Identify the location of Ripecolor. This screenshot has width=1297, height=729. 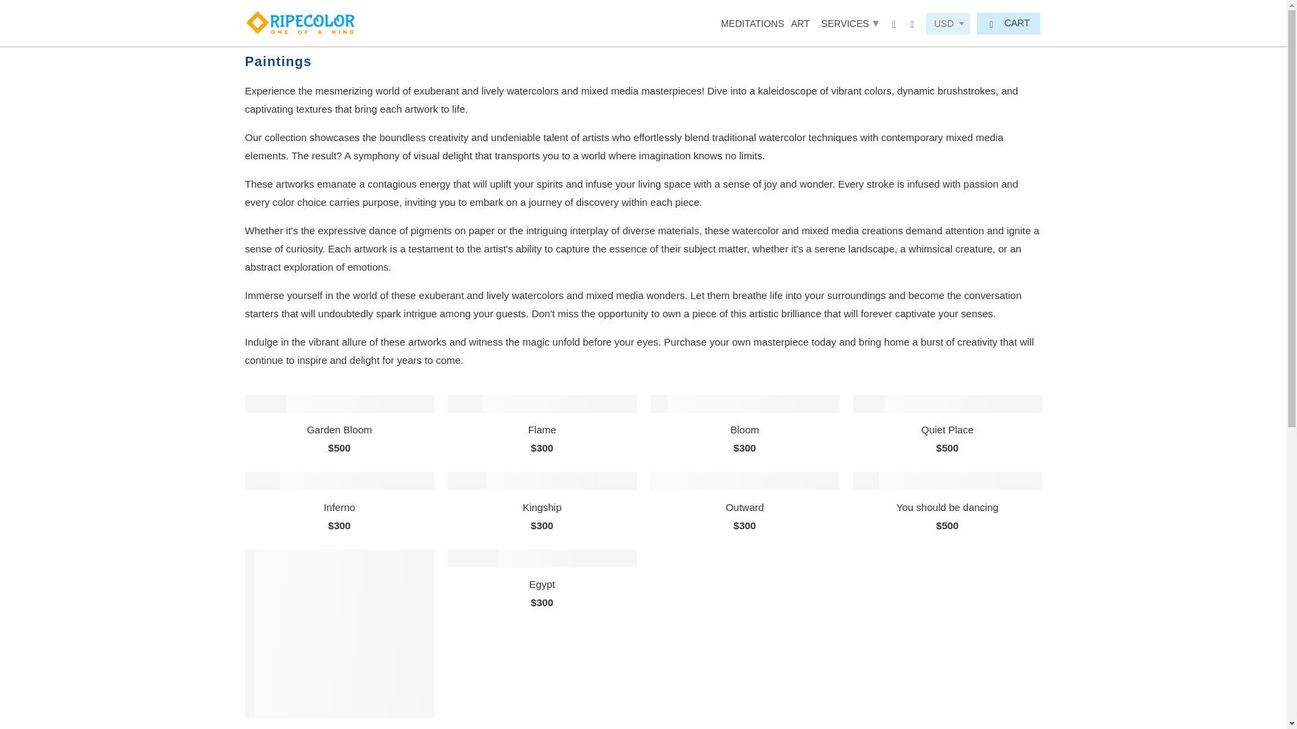
(257, 22).